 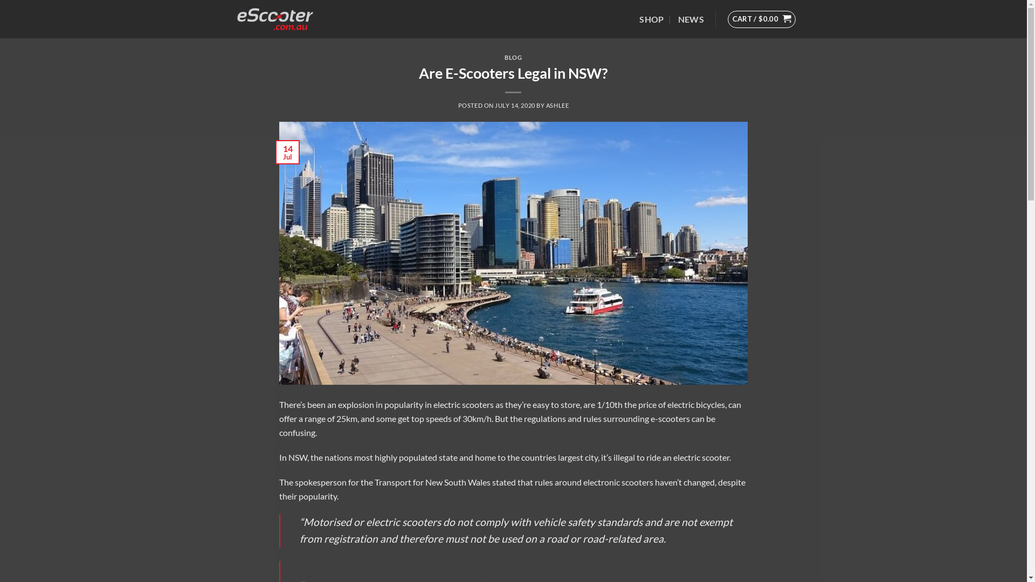 What do you see at coordinates (513, 57) in the screenshot?
I see `BLOG` at bounding box center [513, 57].